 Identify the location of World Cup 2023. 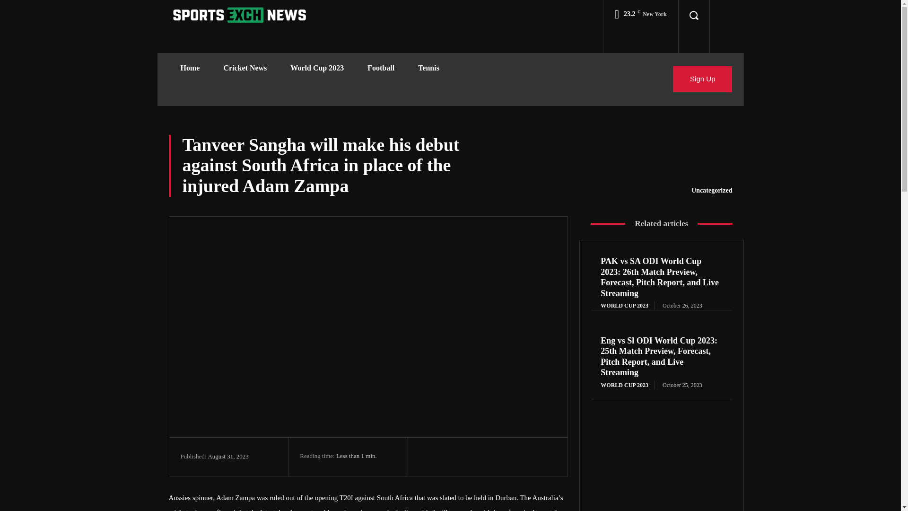
(317, 68).